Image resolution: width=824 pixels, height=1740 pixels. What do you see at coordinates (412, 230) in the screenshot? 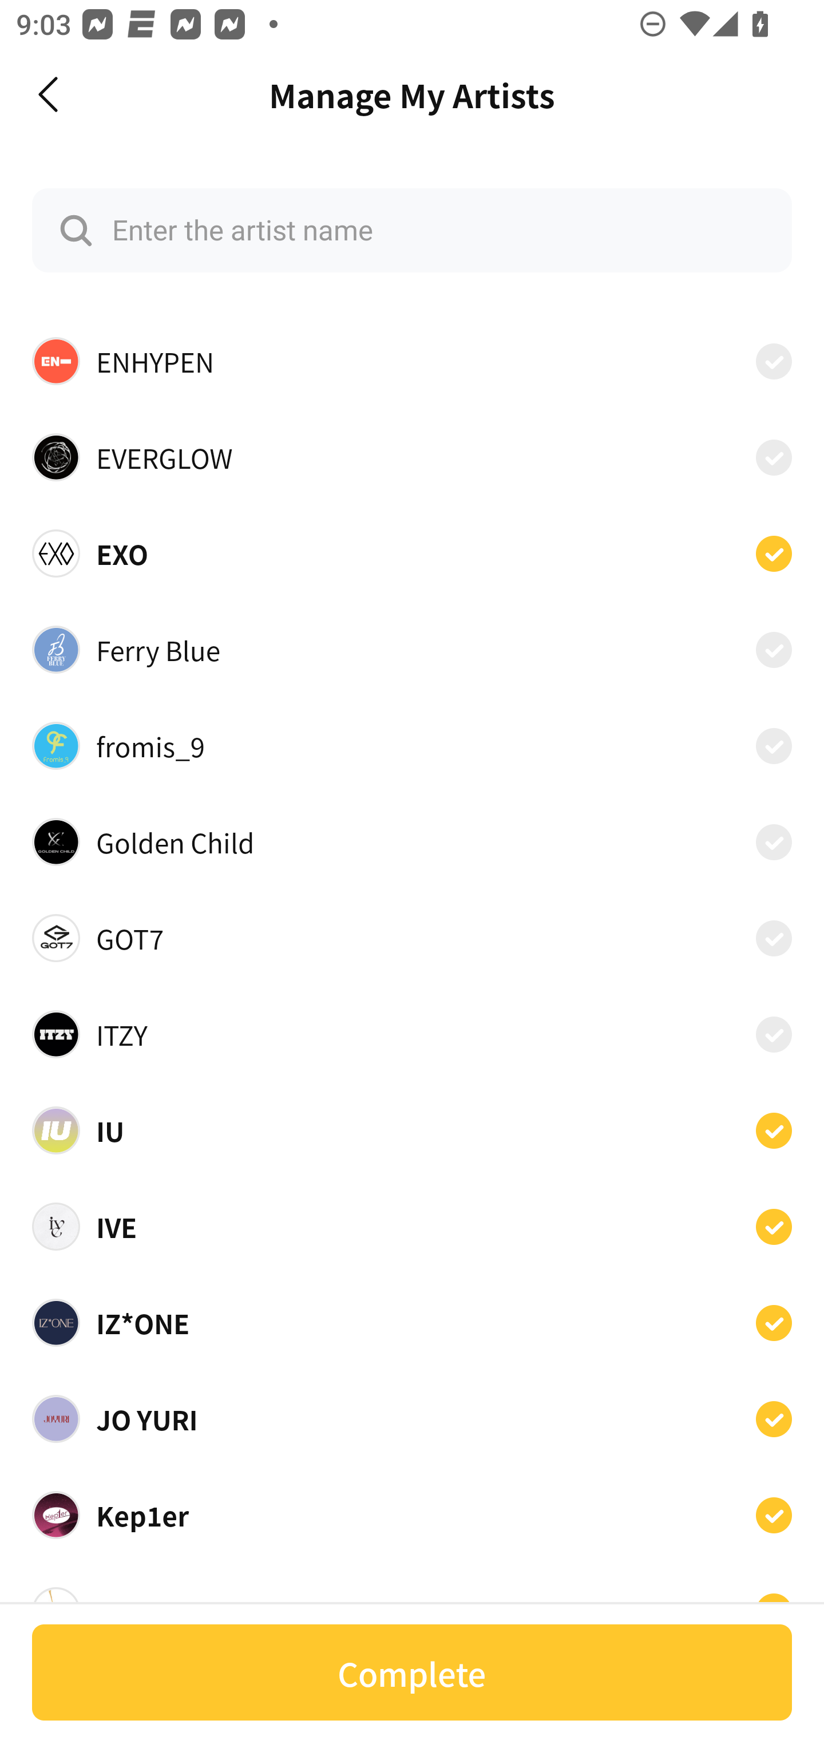
I see `Enter the artist name` at bounding box center [412, 230].